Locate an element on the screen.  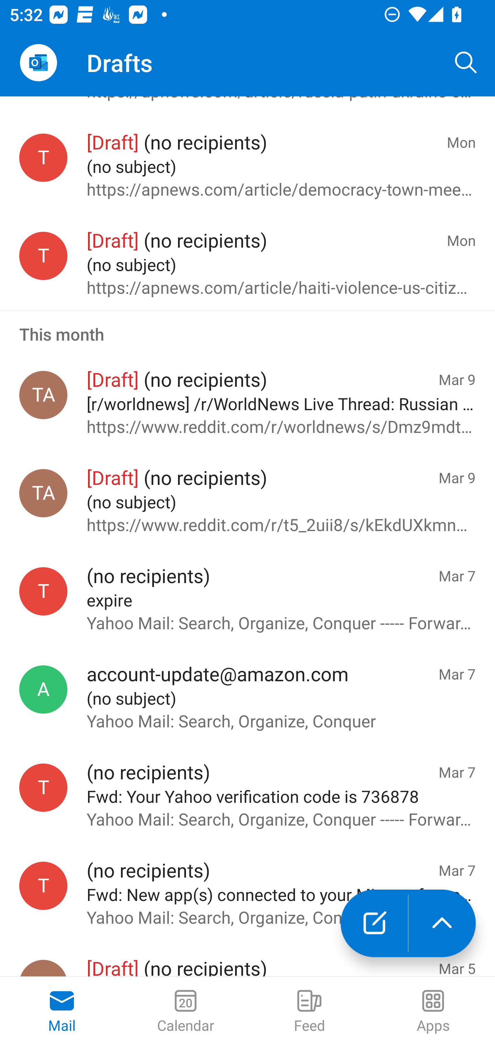
Calendar is located at coordinates (186, 1012).